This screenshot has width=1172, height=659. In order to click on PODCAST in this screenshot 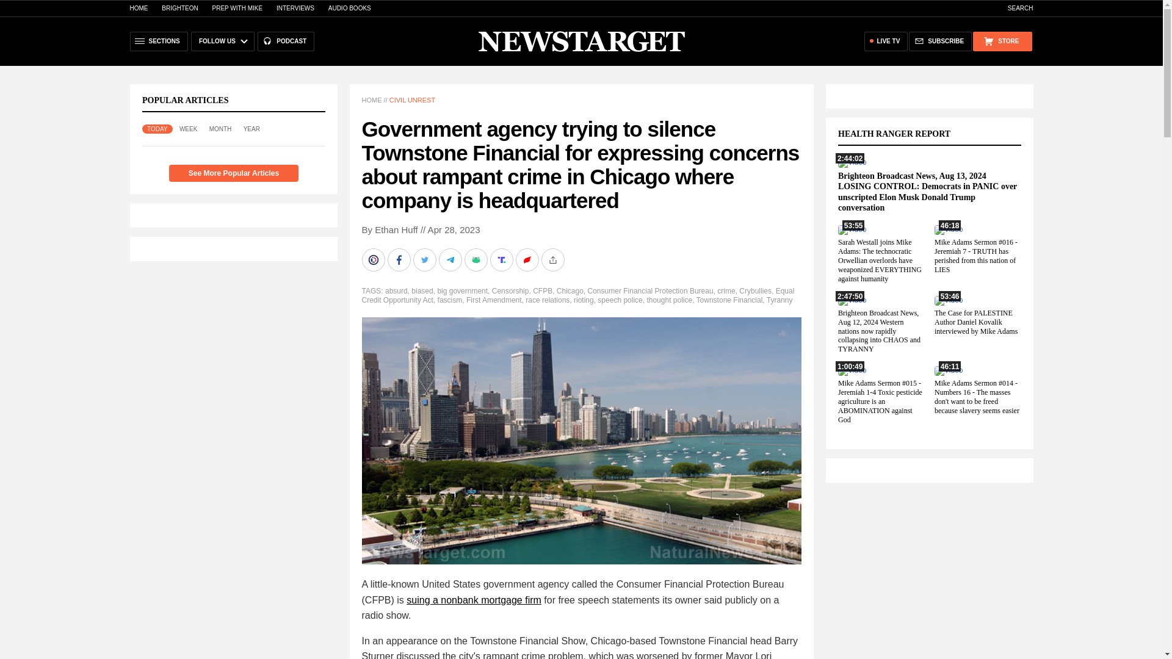, I will do `click(286, 41)`.